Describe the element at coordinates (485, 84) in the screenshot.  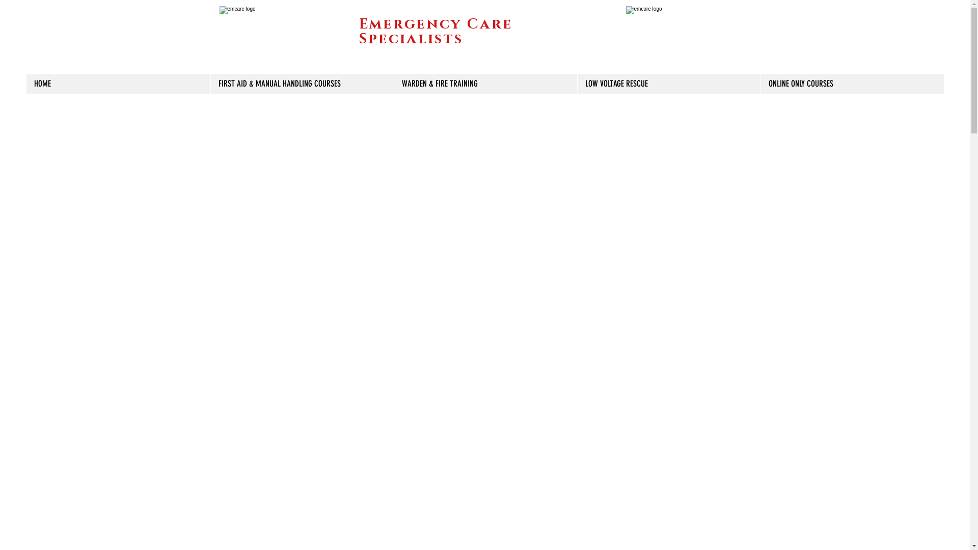
I see `WARDEN & FIRE TRAINING` at that location.